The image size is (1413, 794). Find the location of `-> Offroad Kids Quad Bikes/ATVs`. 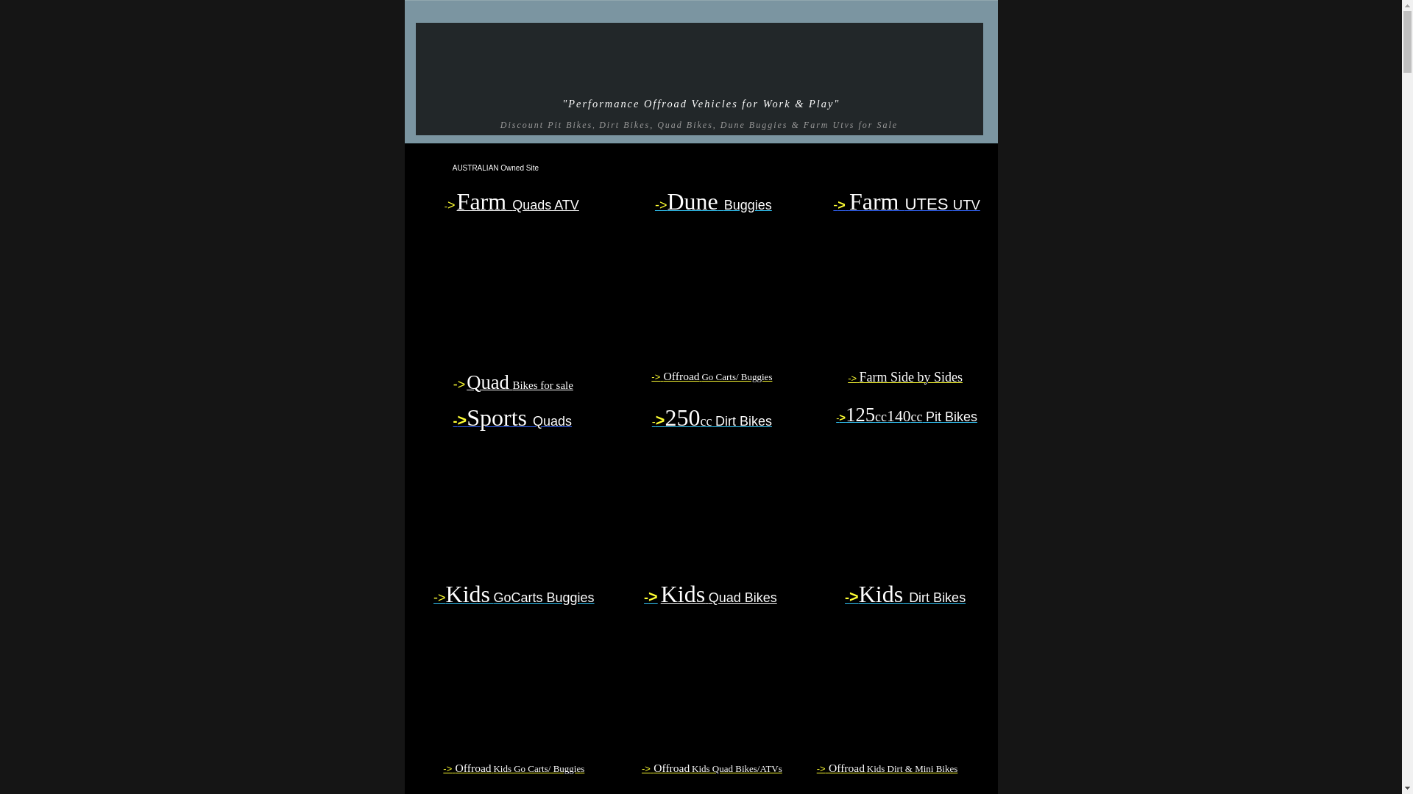

-> Offroad Kids Quad Bikes/ATVs is located at coordinates (712, 769).